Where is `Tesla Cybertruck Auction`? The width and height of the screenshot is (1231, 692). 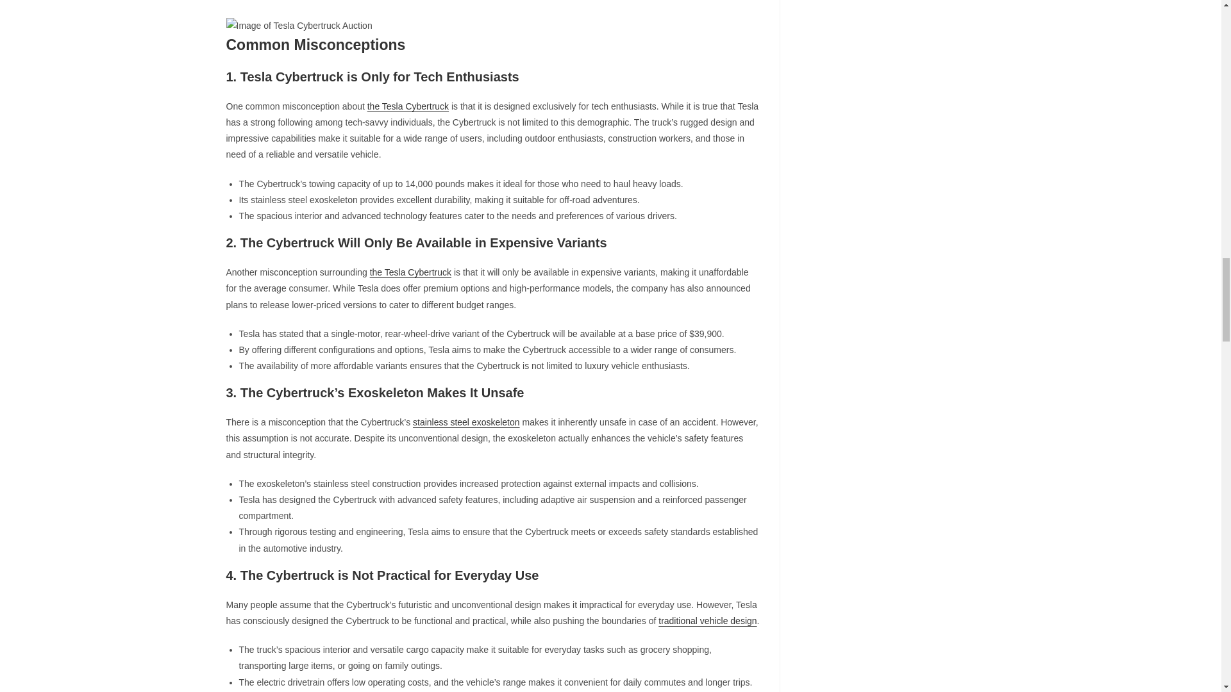 Tesla Cybertruck Auction is located at coordinates (298, 26).